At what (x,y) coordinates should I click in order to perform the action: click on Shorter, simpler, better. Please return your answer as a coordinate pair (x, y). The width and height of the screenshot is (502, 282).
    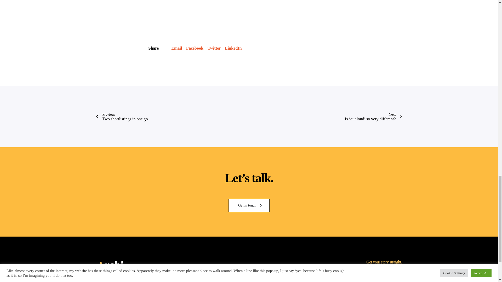
    Looking at the image, I should click on (214, 48).